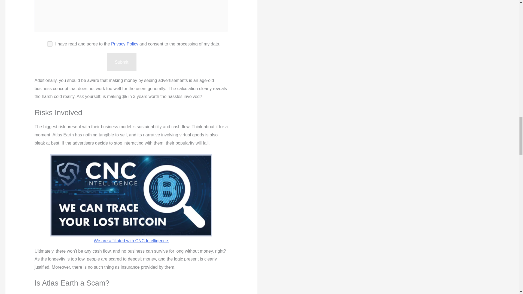 The width and height of the screenshot is (523, 294). Describe the element at coordinates (121, 62) in the screenshot. I see `Submit` at that location.